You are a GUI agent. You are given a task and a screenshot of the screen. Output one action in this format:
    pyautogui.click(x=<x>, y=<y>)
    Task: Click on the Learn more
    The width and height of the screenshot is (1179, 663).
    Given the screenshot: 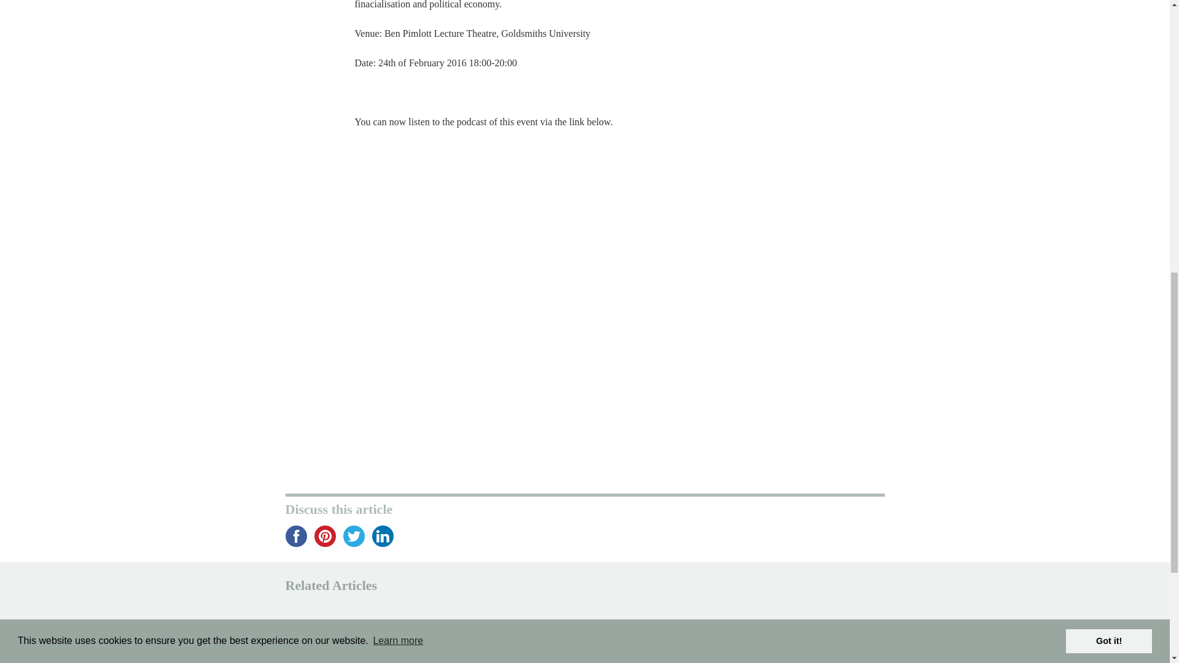 What is the action you would take?
    pyautogui.click(x=398, y=58)
    